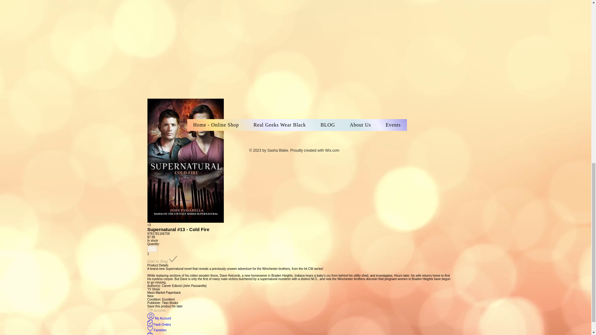  Describe the element at coordinates (156, 310) in the screenshot. I see `Favorite` at that location.